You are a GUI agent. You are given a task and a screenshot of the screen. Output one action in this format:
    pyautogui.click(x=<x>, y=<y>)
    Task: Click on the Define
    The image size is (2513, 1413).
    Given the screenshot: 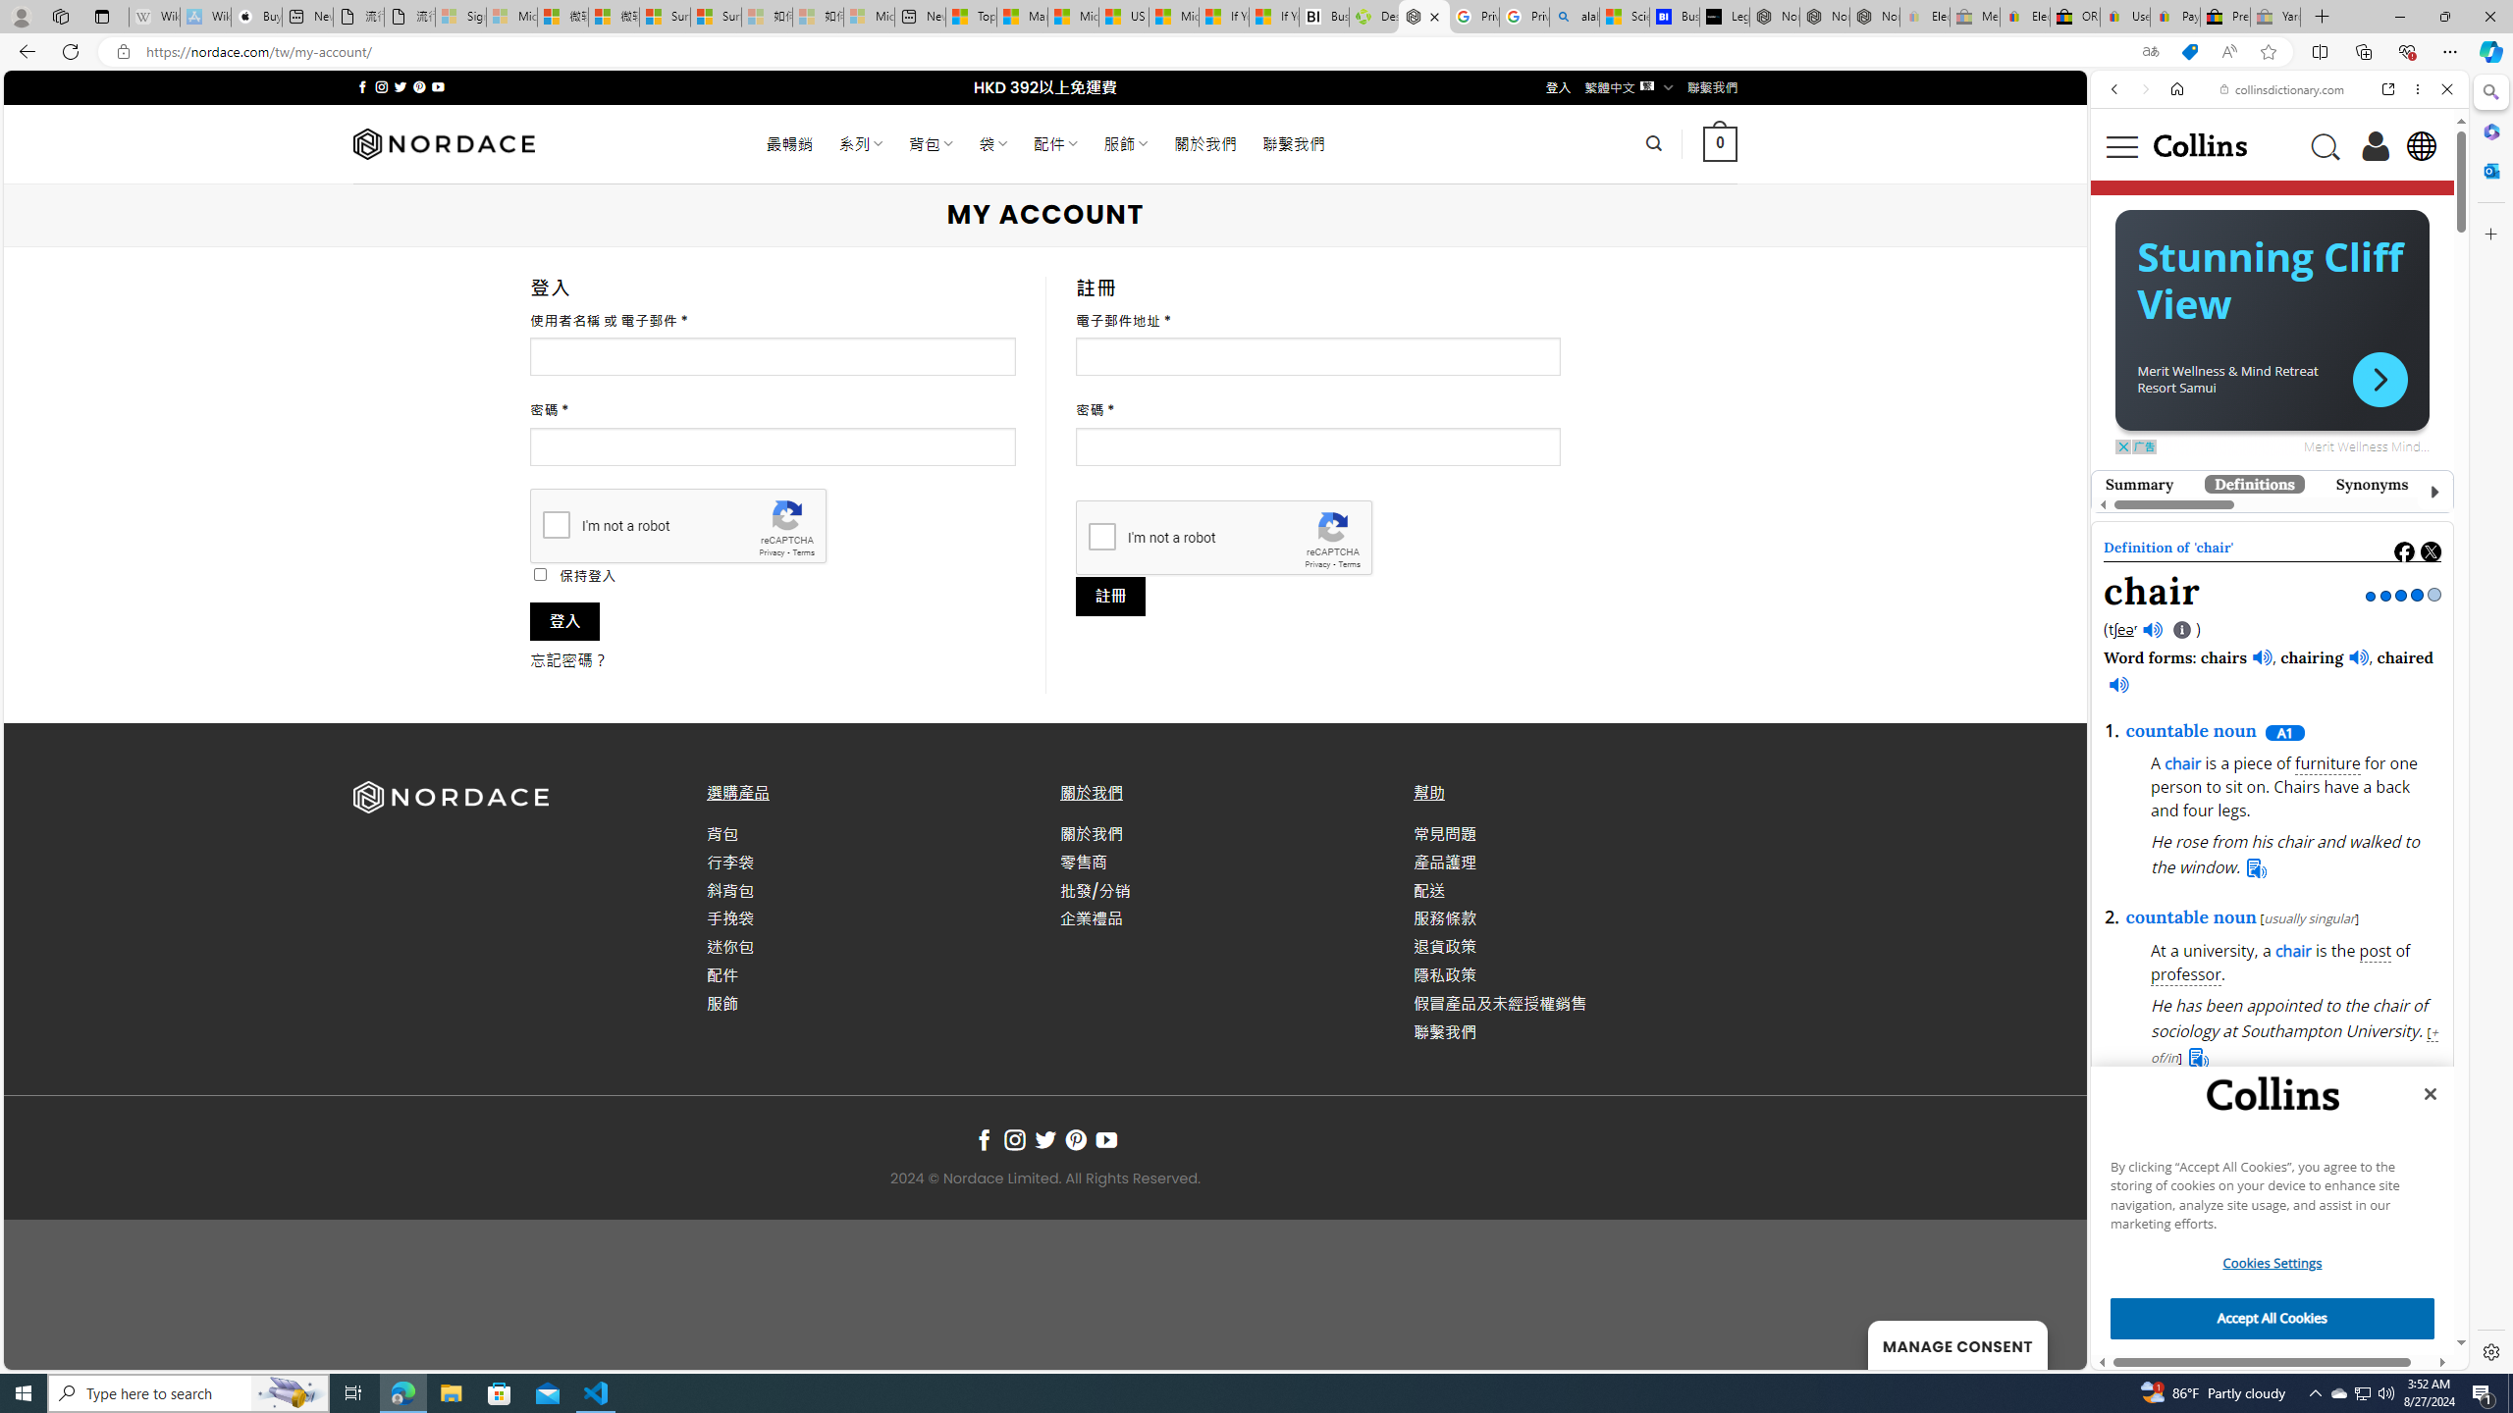 What is the action you would take?
    pyautogui.click(x=2387, y=318)
    